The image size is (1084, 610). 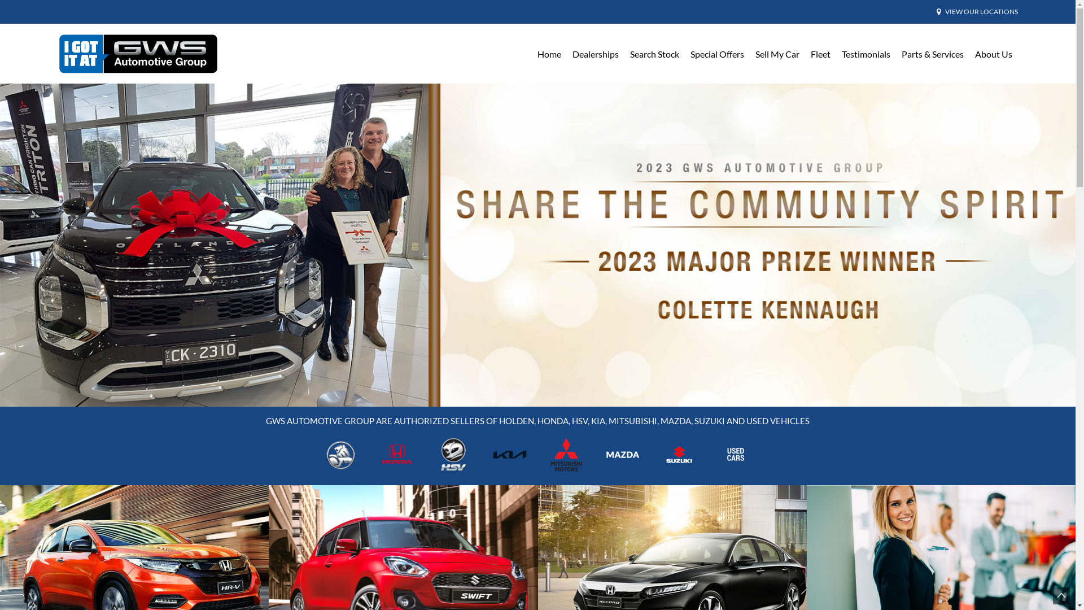 What do you see at coordinates (993, 54) in the screenshot?
I see `About Us` at bounding box center [993, 54].